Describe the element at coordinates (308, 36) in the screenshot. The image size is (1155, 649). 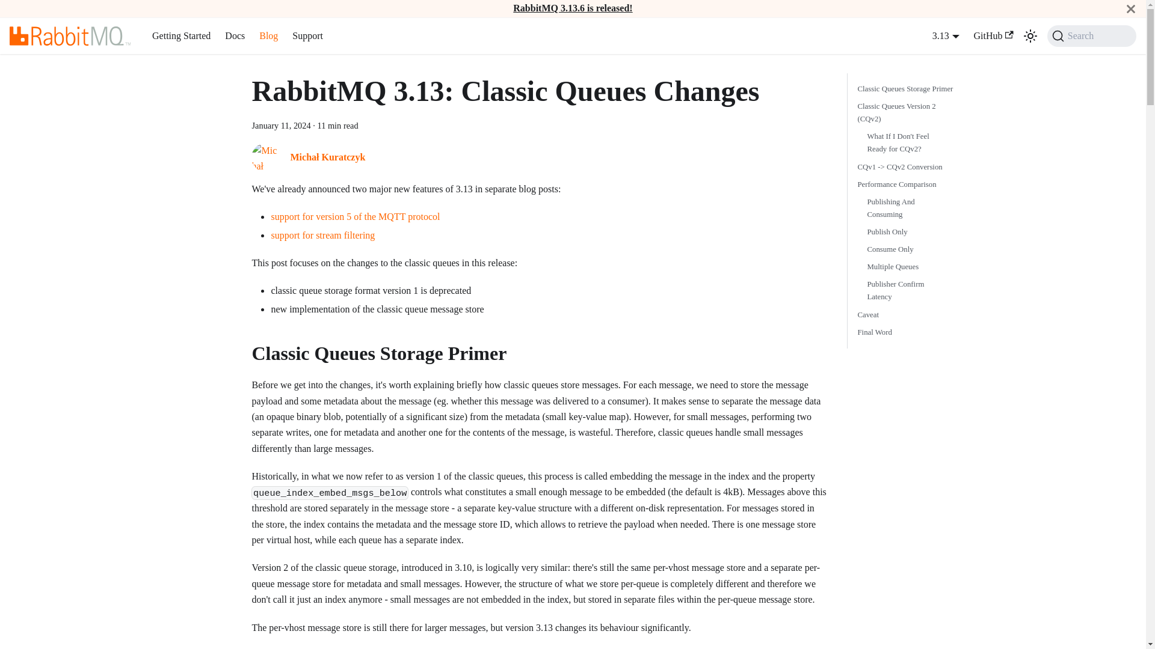
I see `Support` at that location.